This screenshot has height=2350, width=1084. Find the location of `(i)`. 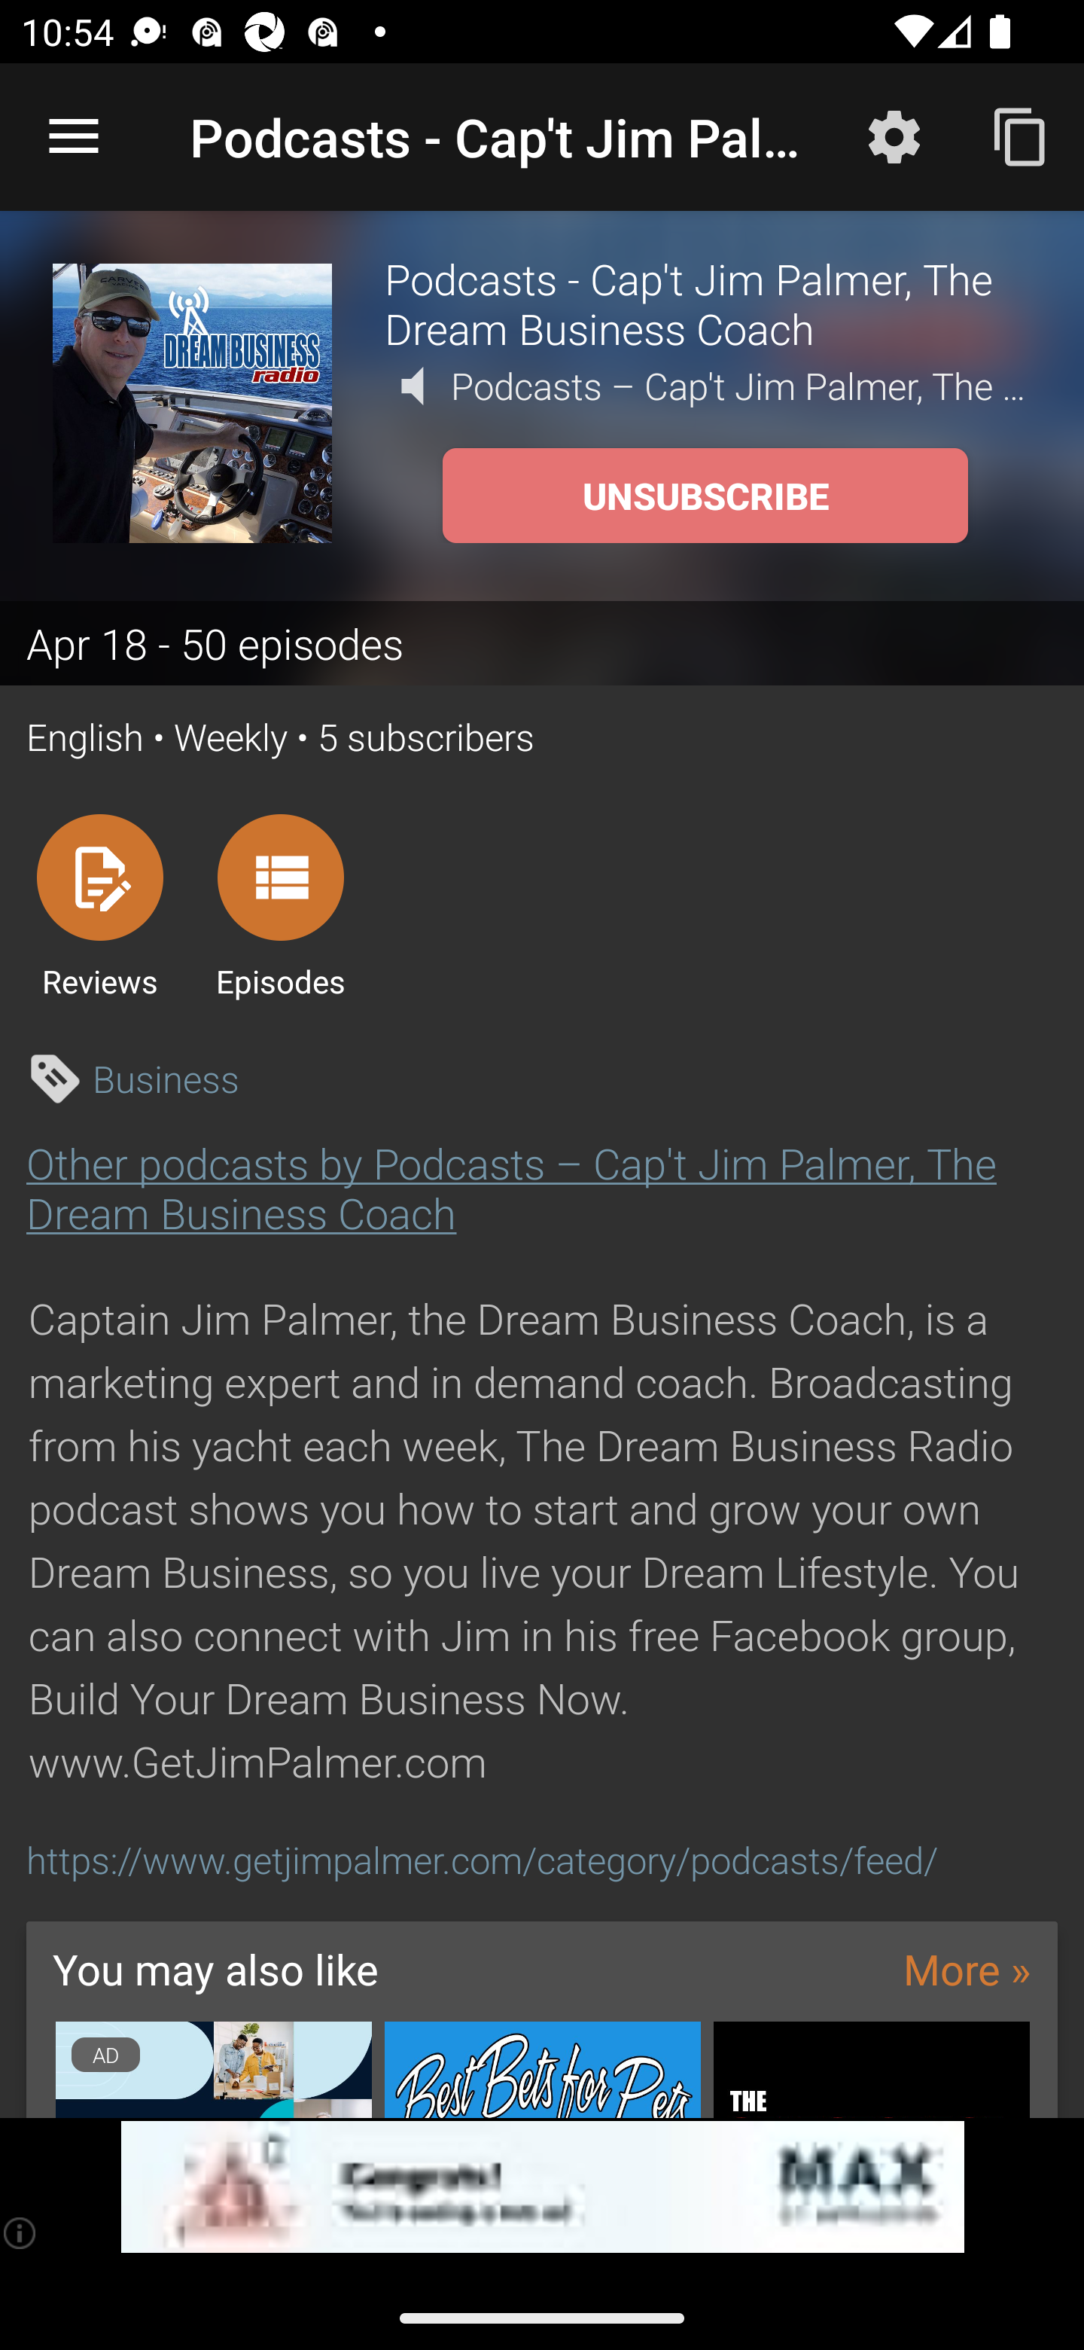

(i) is located at coordinates (21, 2232).